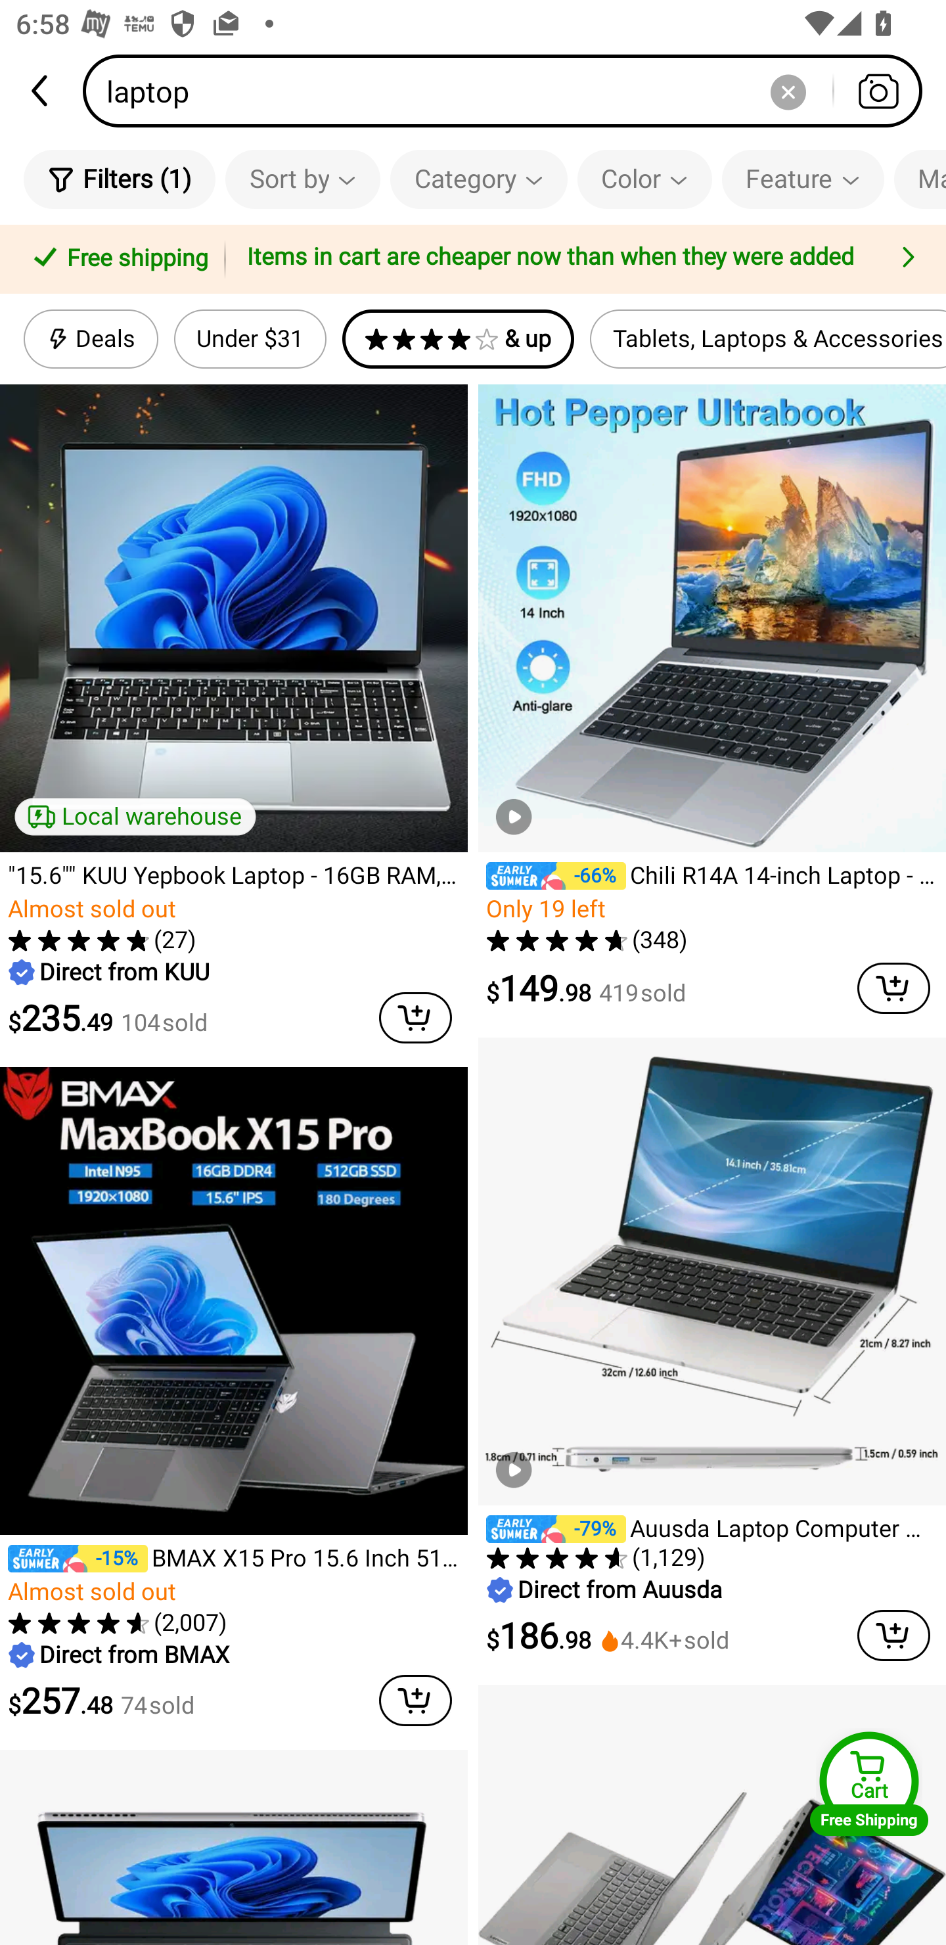 The width and height of the screenshot is (946, 1945). What do you see at coordinates (893, 988) in the screenshot?
I see `cart delete` at bounding box center [893, 988].